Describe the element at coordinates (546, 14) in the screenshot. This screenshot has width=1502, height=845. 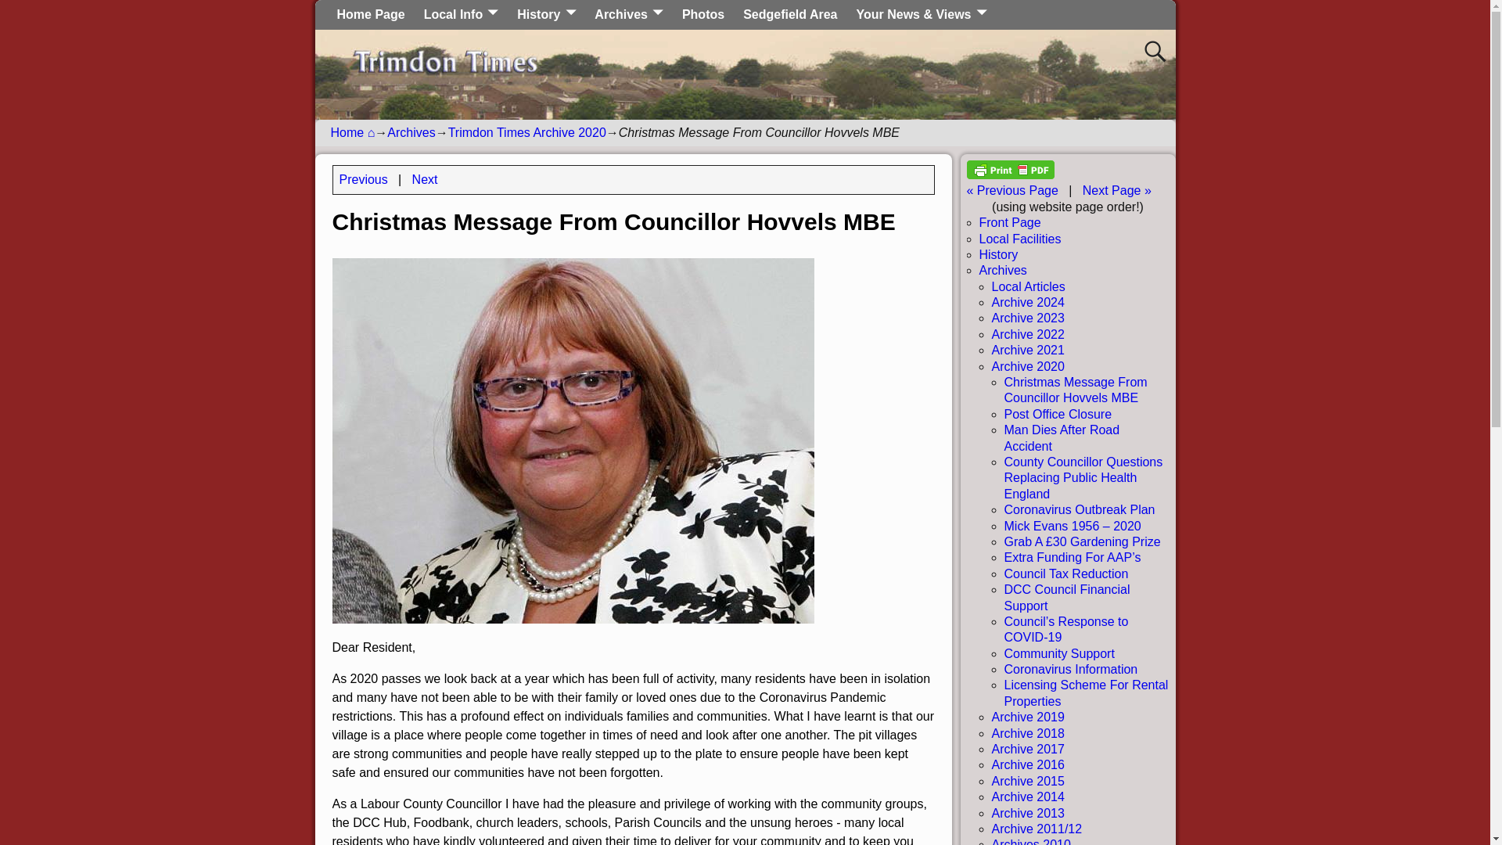
I see `History` at that location.